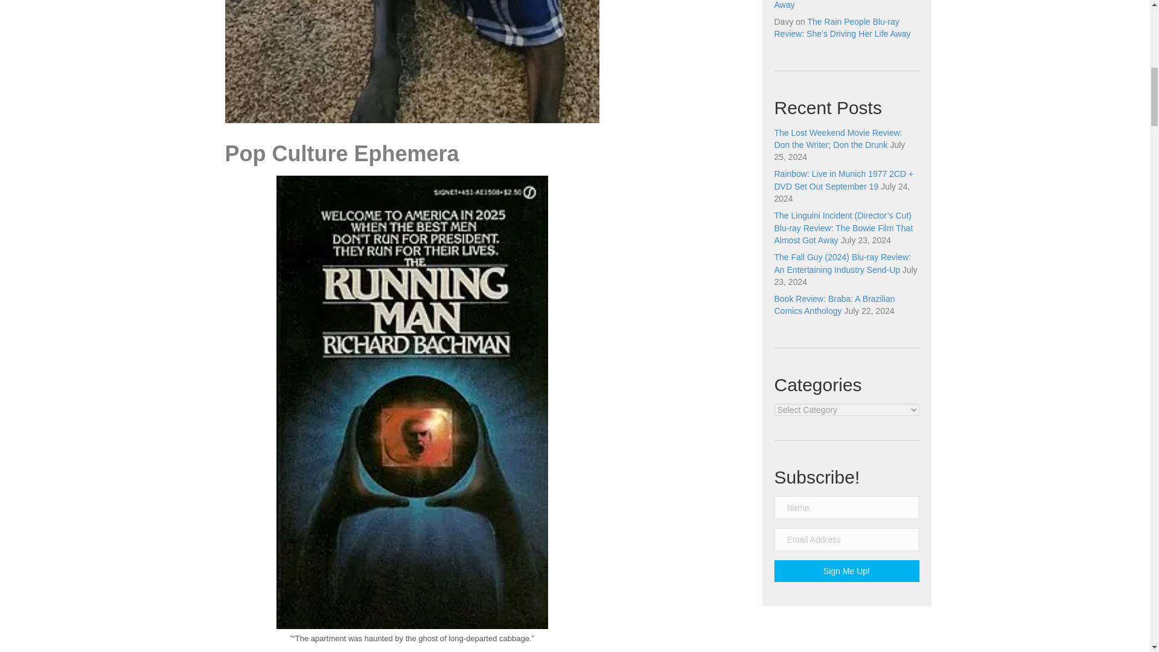  I want to click on Sign Me Up!, so click(846, 571).